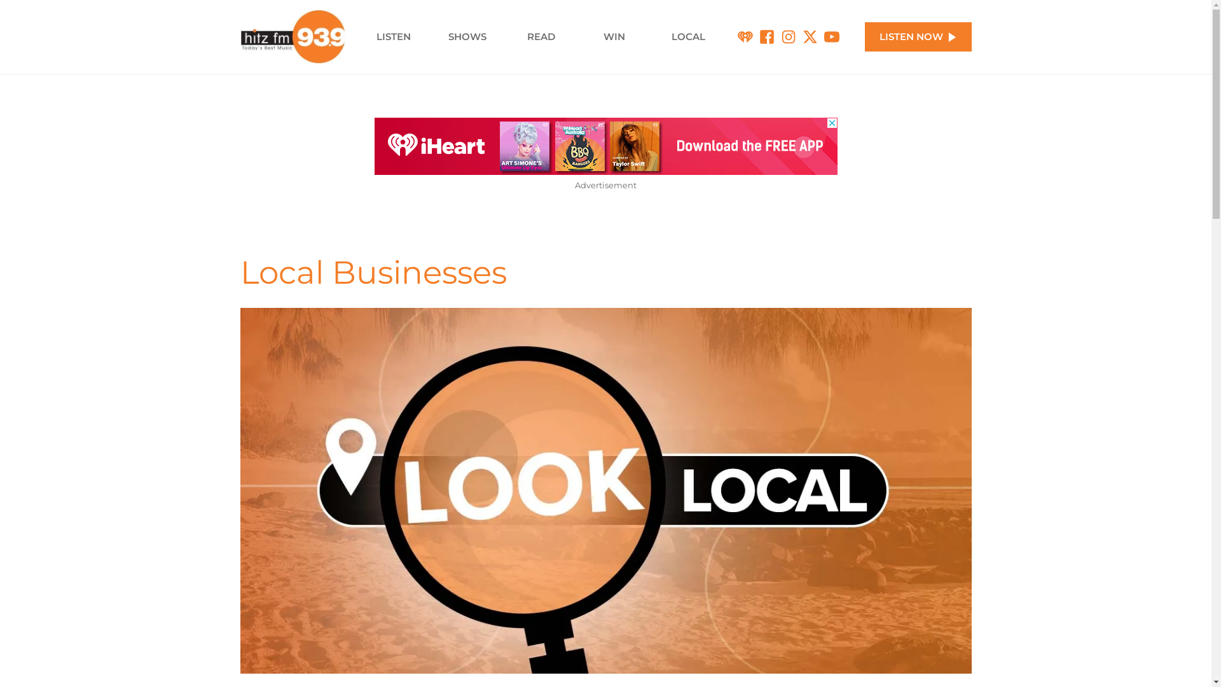 The width and height of the screenshot is (1221, 687). Describe the element at coordinates (394, 37) in the screenshot. I see `LISTEN` at that location.